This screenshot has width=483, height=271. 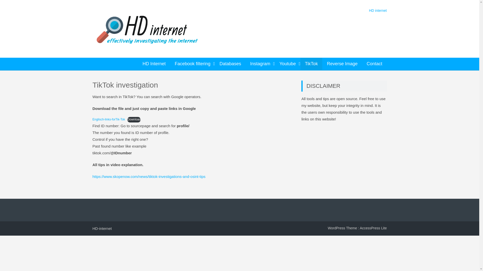 I want to click on Reverse Image, so click(x=342, y=64).